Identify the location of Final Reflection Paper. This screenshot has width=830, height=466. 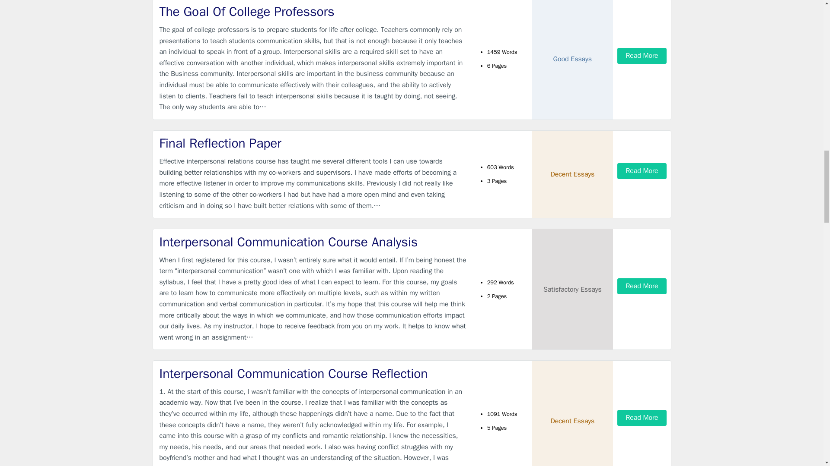
(313, 143).